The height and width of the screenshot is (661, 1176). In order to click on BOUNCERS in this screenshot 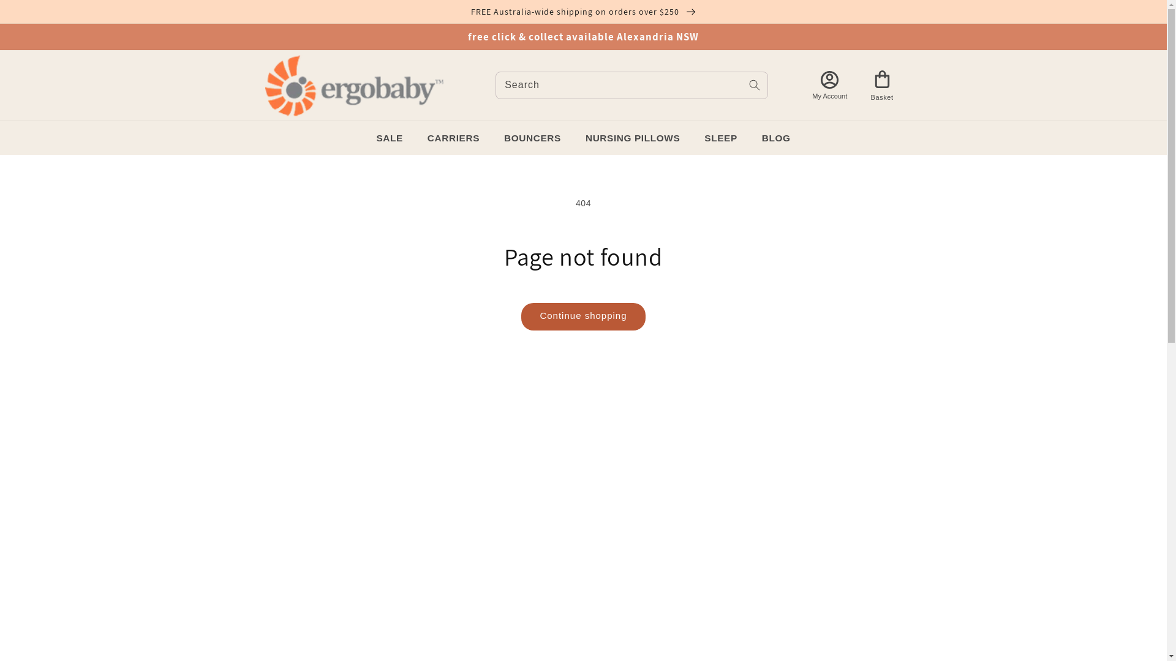, I will do `click(533, 138)`.